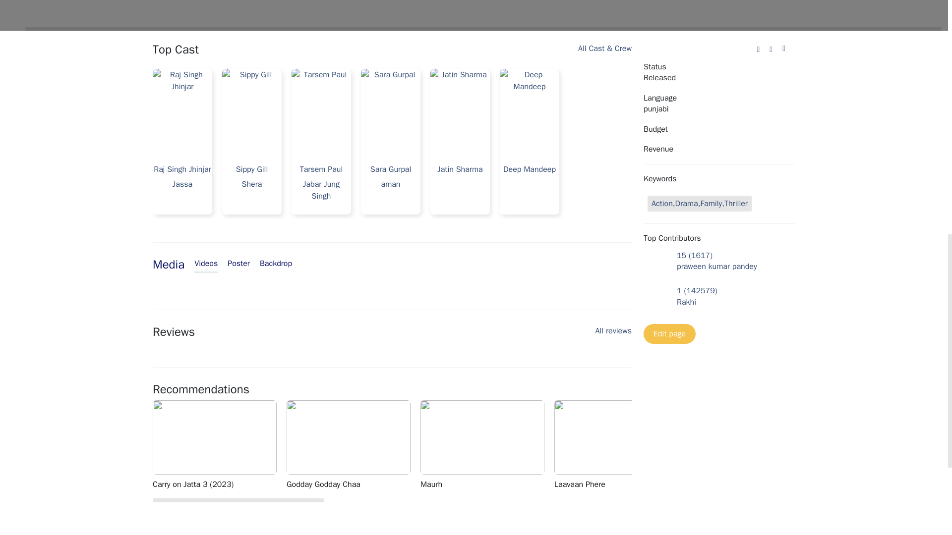 The width and height of the screenshot is (952, 535). Describe the element at coordinates (621, 445) in the screenshot. I see `Laavaan Phere` at that location.